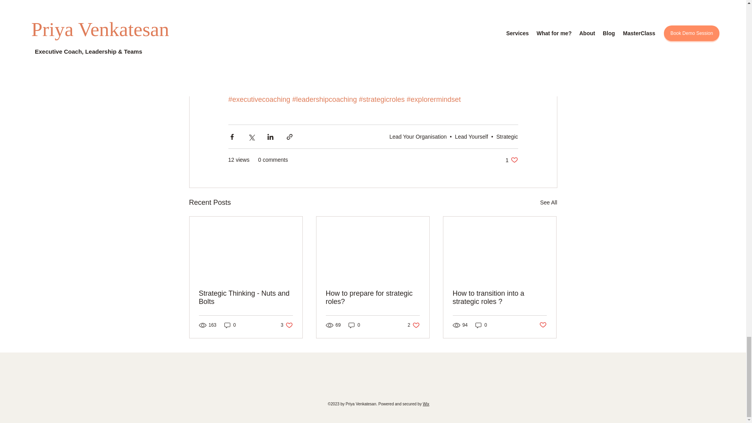 This screenshot has height=423, width=752. Describe the element at coordinates (246, 297) in the screenshot. I see `Strategic Thinking - Nuts and Bolts` at that location.